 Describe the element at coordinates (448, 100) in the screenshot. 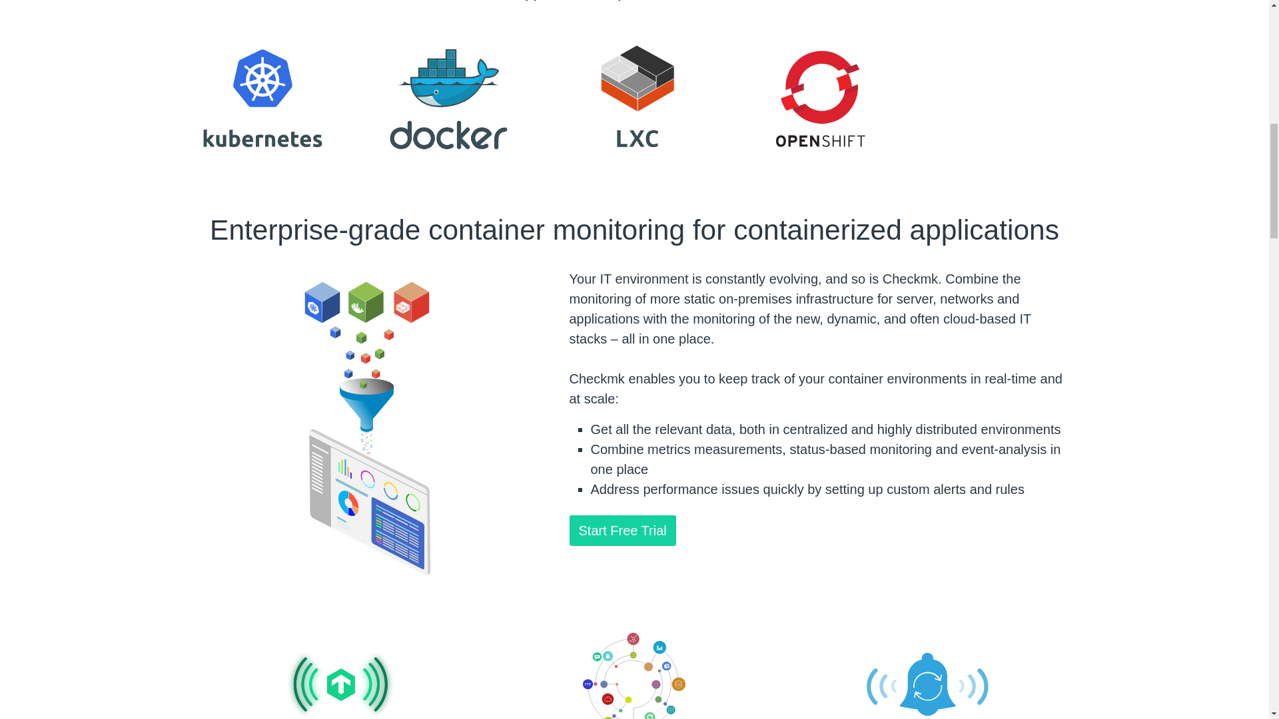

I see `Docker monitoring` at that location.